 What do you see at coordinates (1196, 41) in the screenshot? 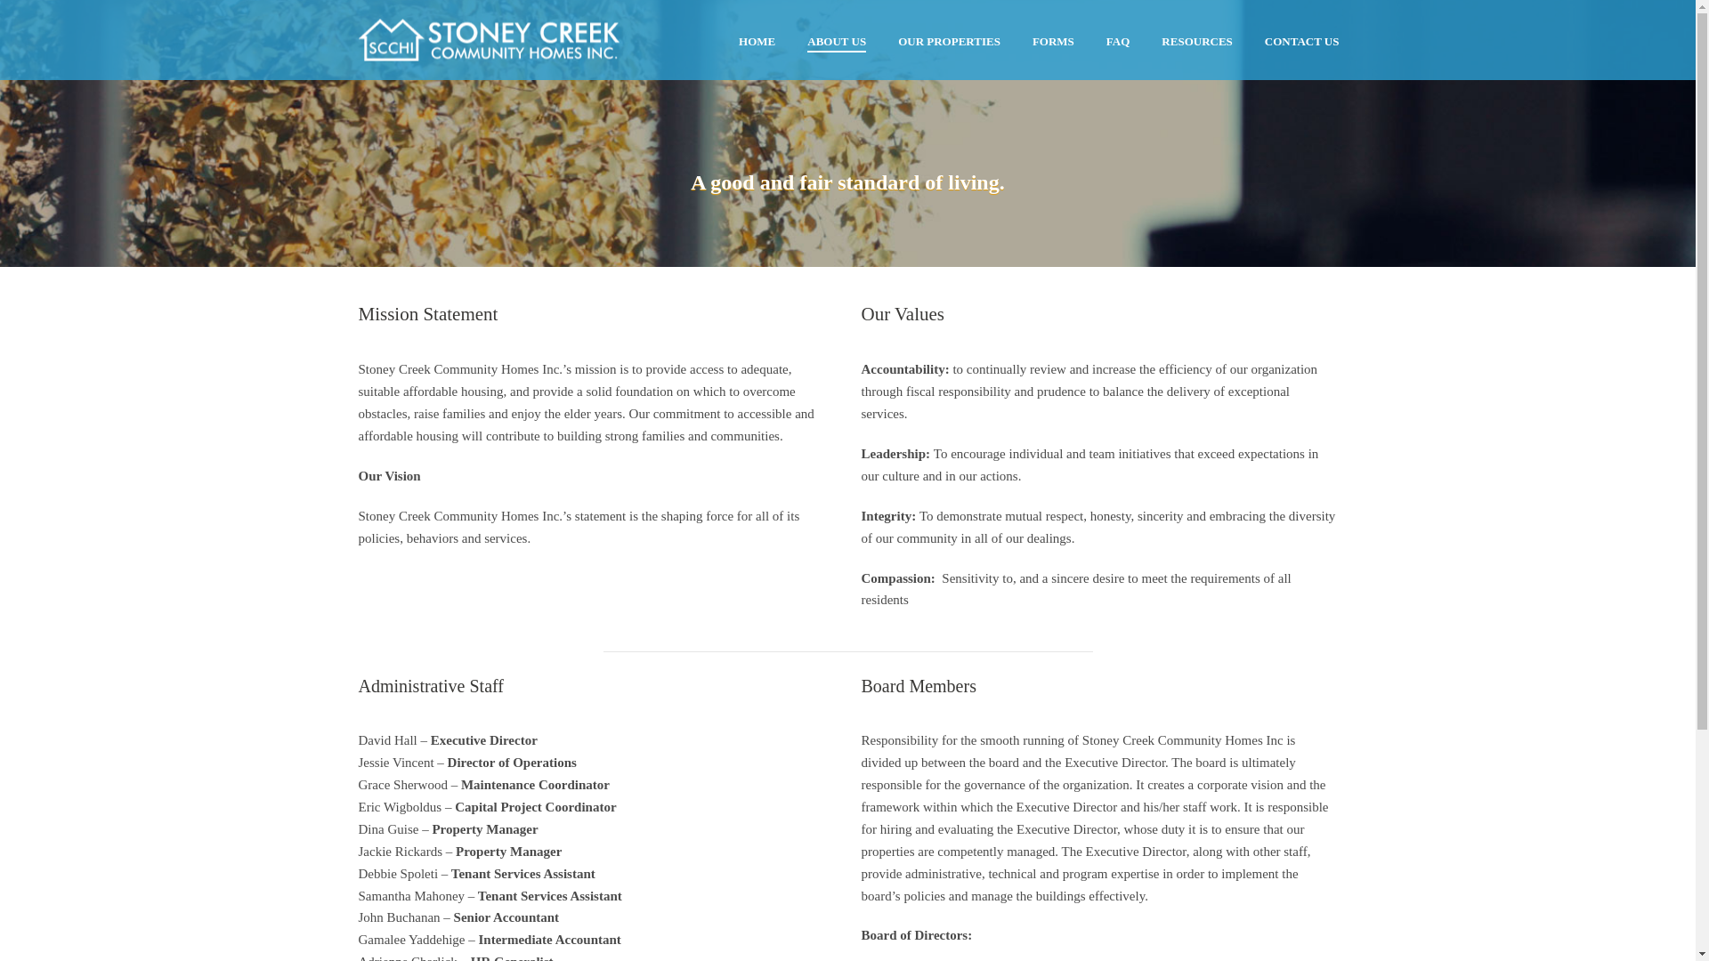
I see `RESOURCES` at bounding box center [1196, 41].